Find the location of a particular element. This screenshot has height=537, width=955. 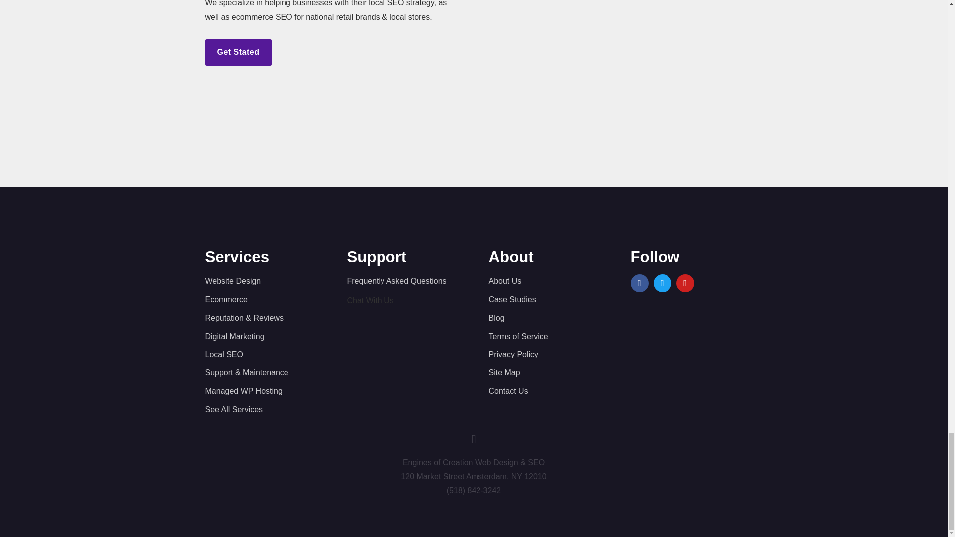

Get Stated is located at coordinates (238, 52).